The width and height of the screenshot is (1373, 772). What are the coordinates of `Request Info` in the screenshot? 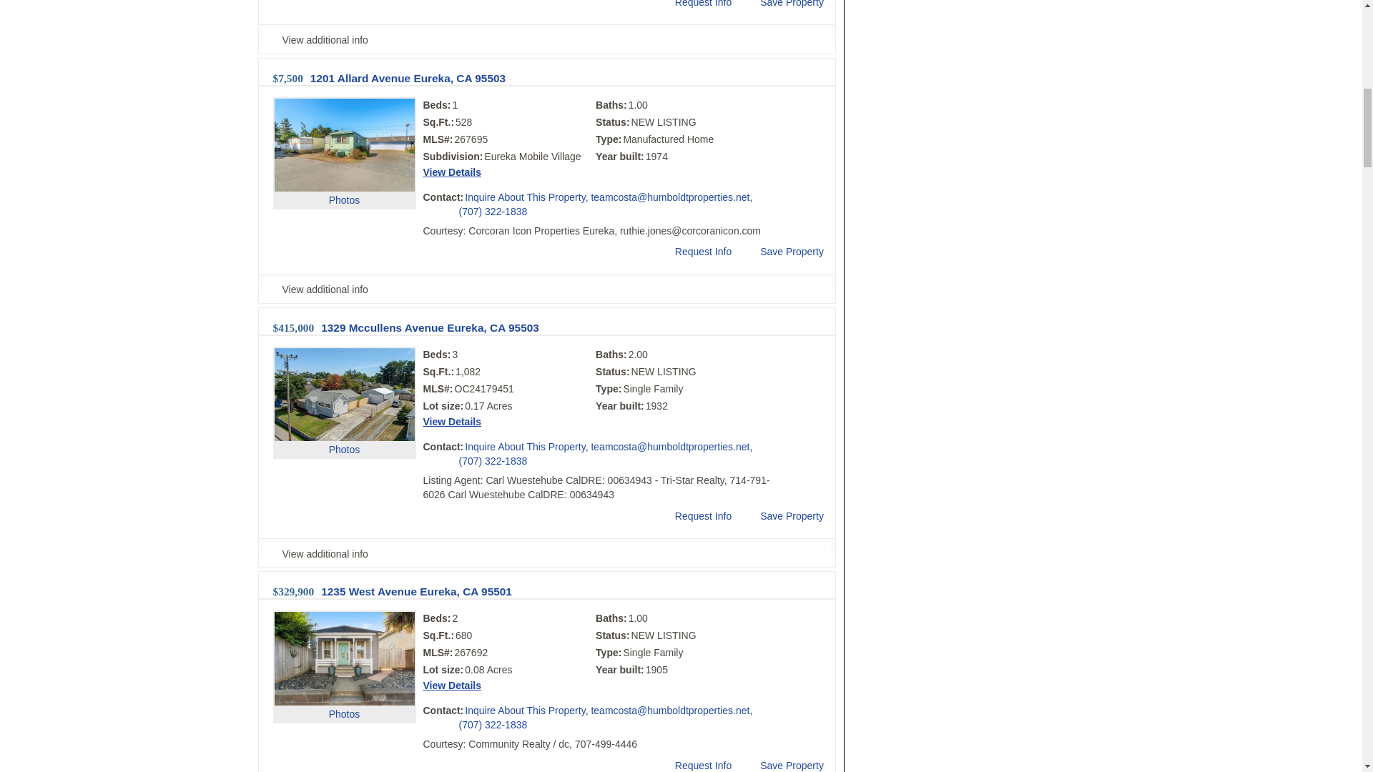 It's located at (692, 5).